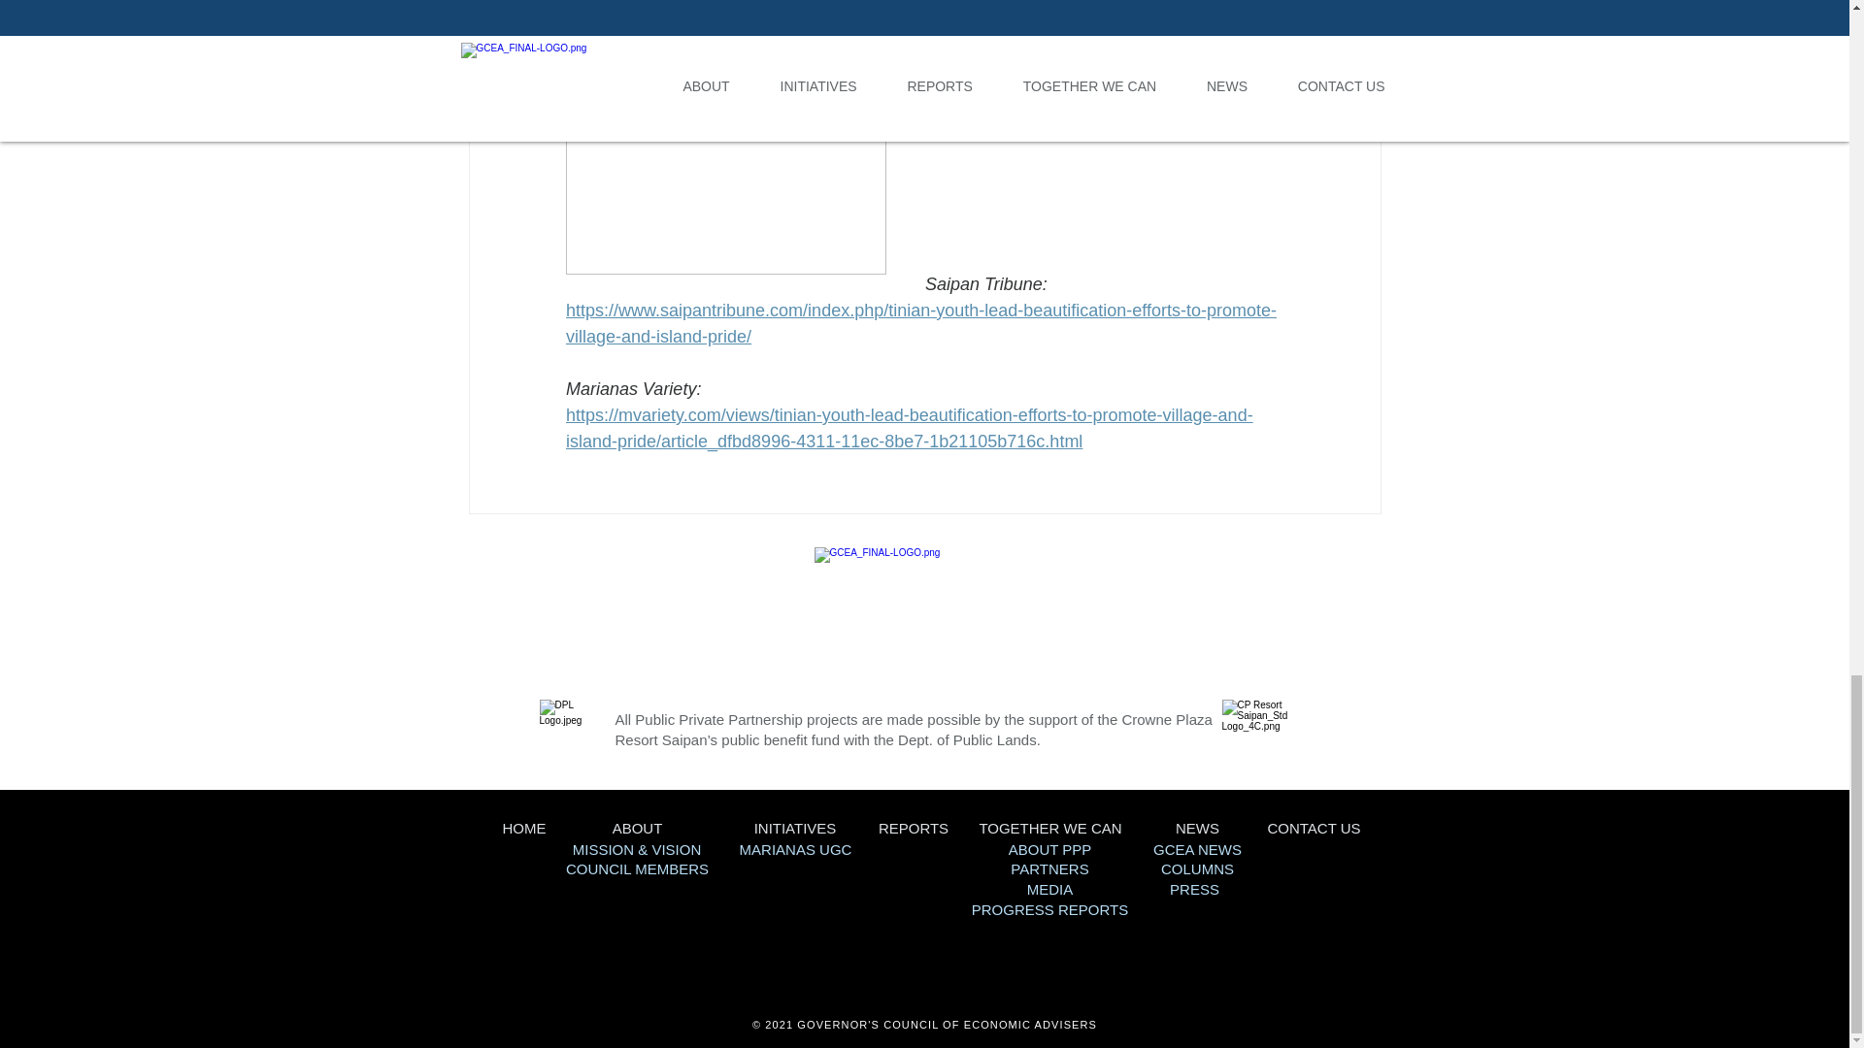 The width and height of the screenshot is (1864, 1048). Describe the element at coordinates (524, 827) in the screenshot. I see `HOME` at that location.